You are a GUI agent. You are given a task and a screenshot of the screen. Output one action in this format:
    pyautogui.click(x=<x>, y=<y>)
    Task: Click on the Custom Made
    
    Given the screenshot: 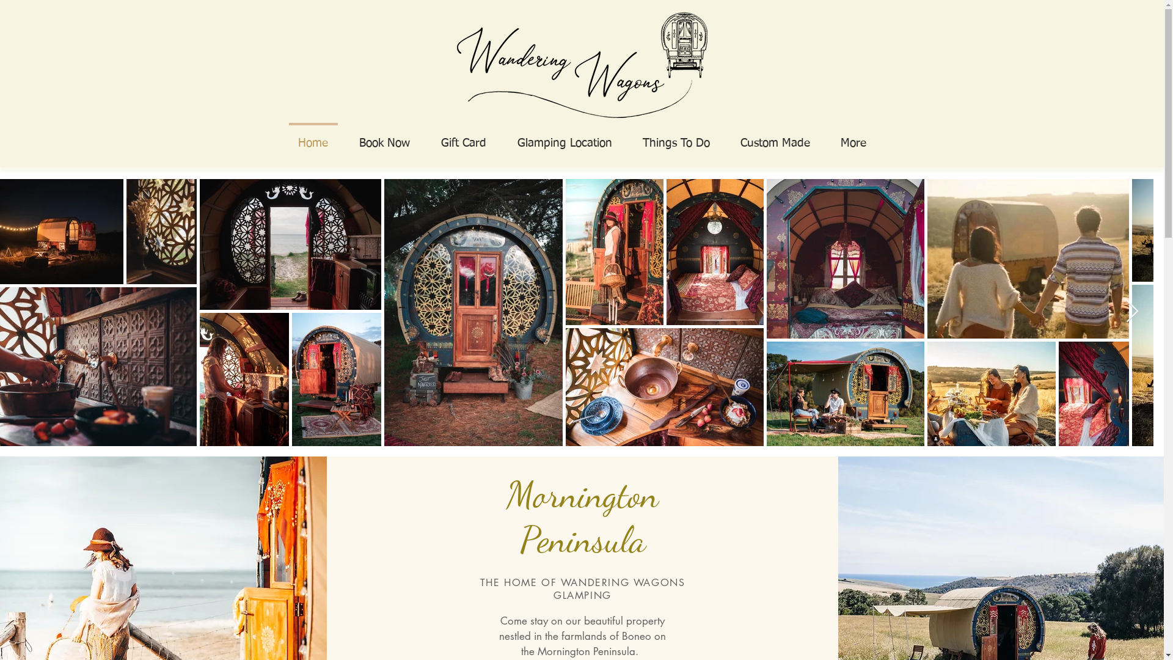 What is the action you would take?
    pyautogui.click(x=775, y=138)
    